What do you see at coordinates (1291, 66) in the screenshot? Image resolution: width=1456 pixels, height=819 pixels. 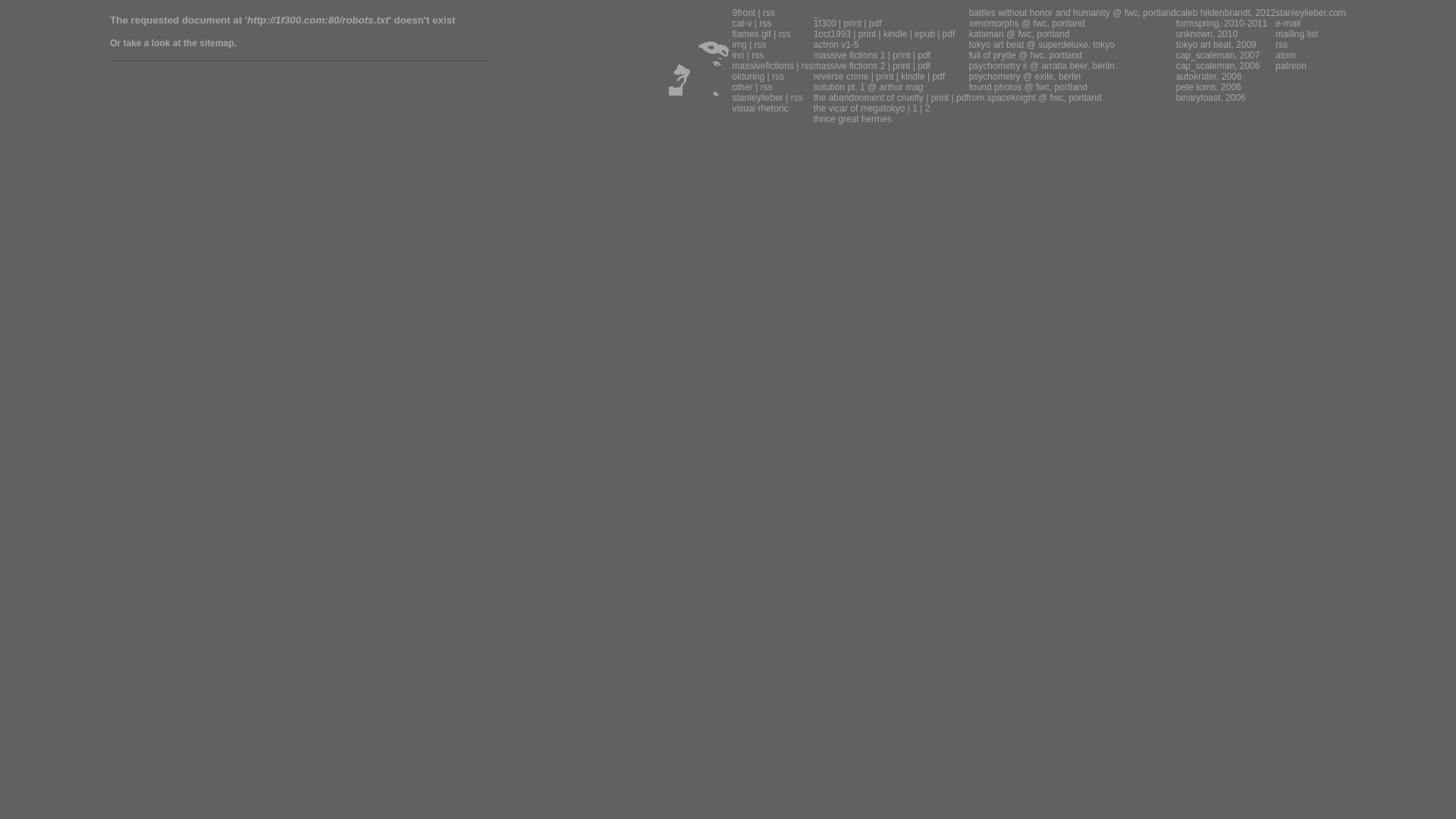 I see `patreon` at bounding box center [1291, 66].